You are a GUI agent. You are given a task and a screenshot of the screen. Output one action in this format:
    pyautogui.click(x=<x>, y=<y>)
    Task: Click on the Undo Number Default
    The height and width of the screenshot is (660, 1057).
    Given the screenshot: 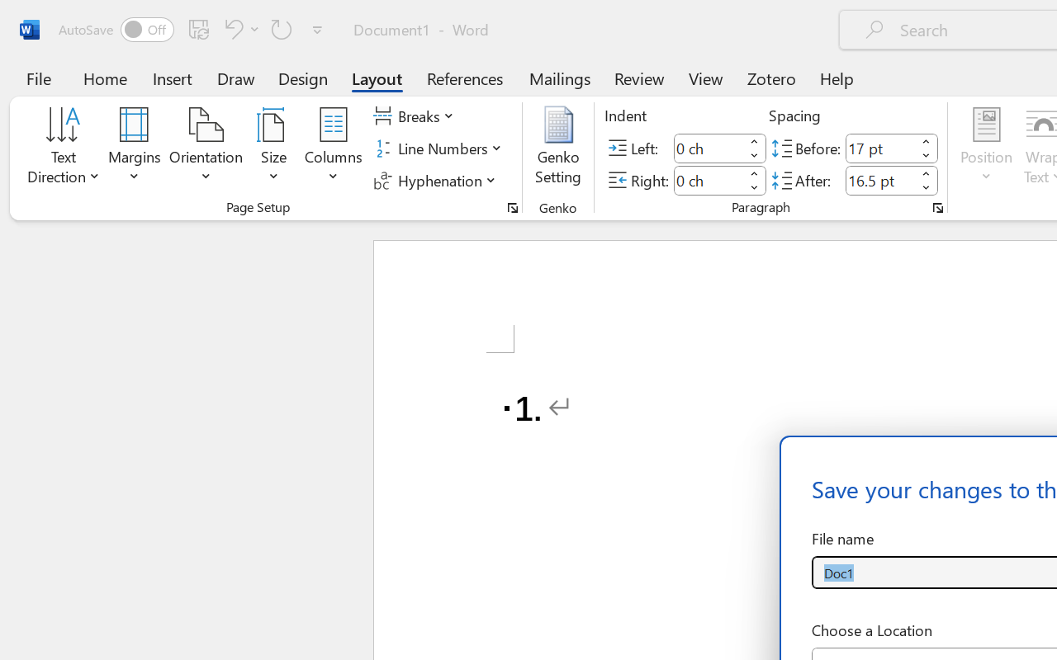 What is the action you would take?
    pyautogui.click(x=239, y=29)
    